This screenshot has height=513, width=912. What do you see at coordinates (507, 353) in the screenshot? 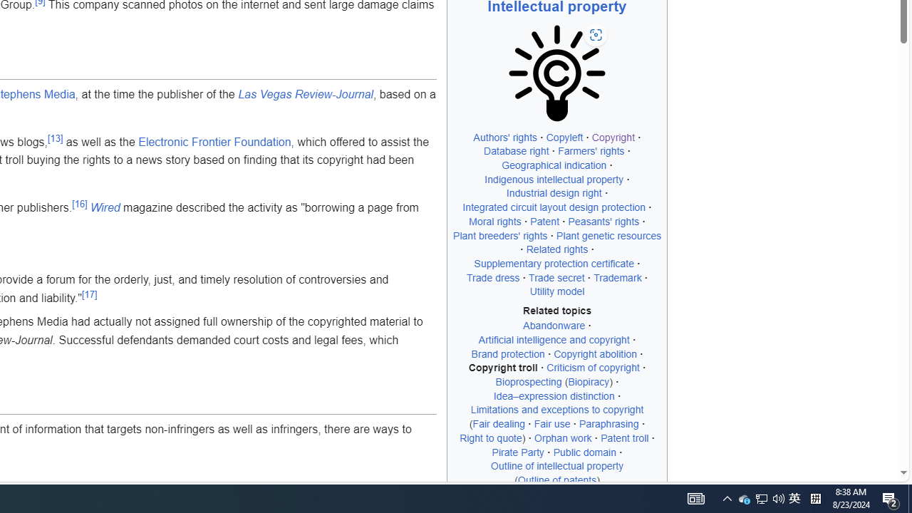
I see `Brand protection` at bounding box center [507, 353].